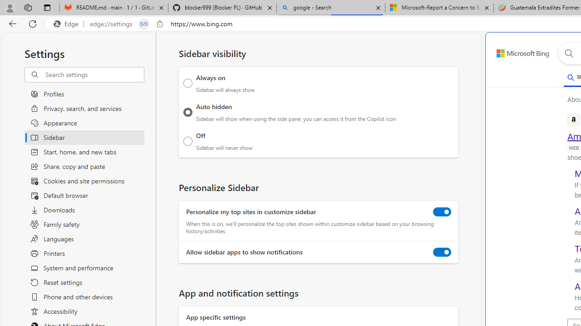 The image size is (581, 326). Describe the element at coordinates (442, 252) in the screenshot. I see `Allow sidebar apps to show notifications` at that location.